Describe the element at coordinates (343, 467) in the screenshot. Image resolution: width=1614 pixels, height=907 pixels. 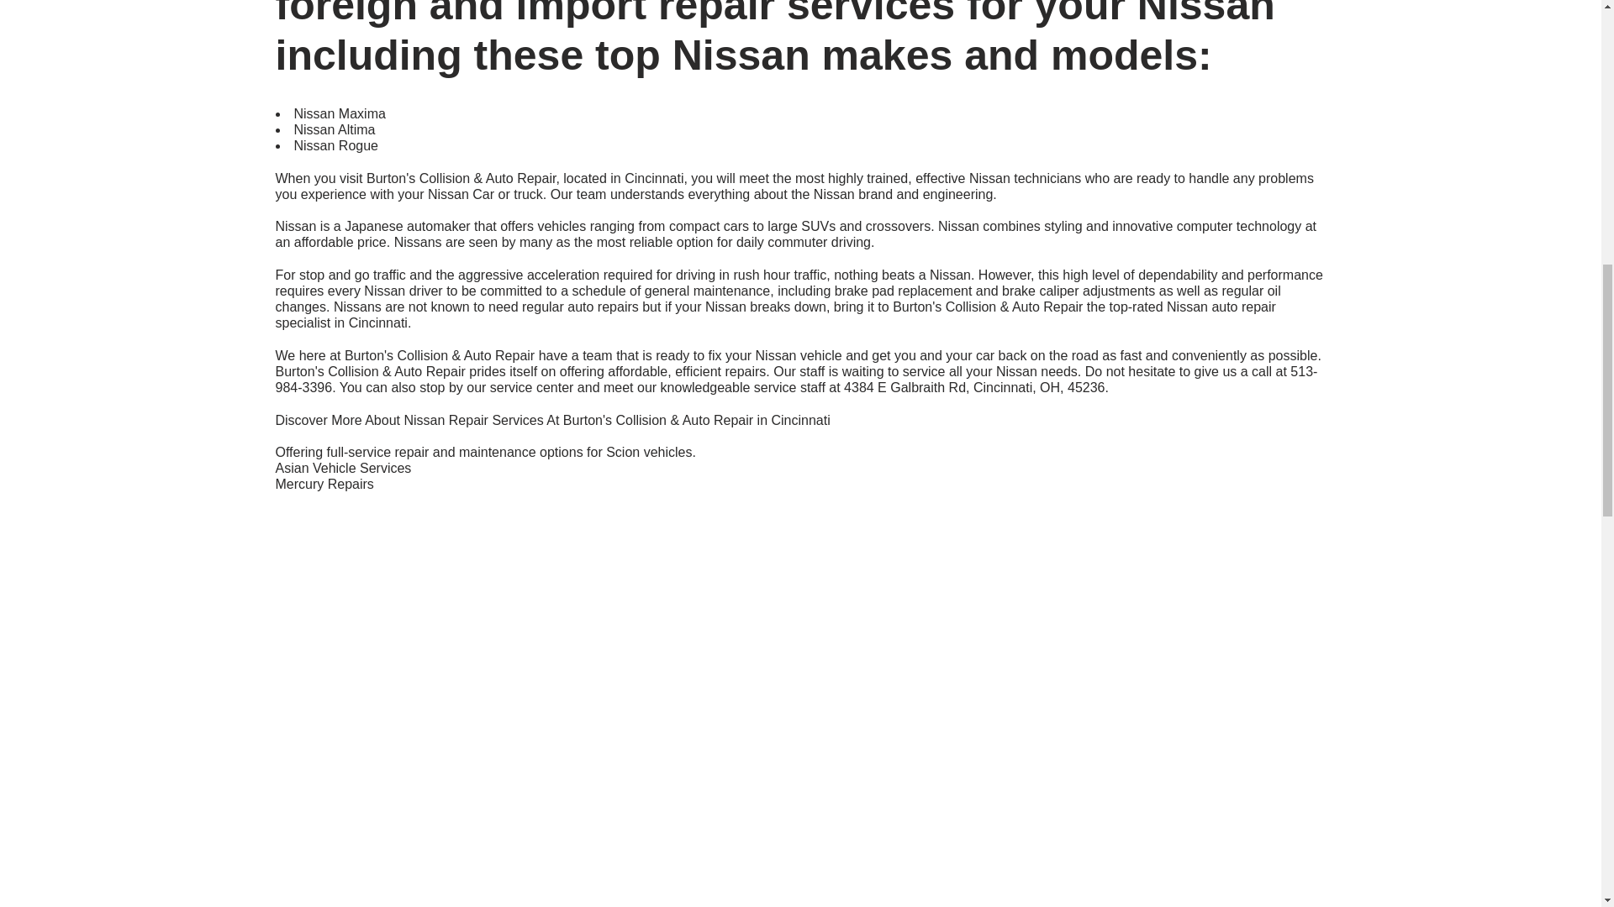
I see `Asian Vehicle Services` at that location.